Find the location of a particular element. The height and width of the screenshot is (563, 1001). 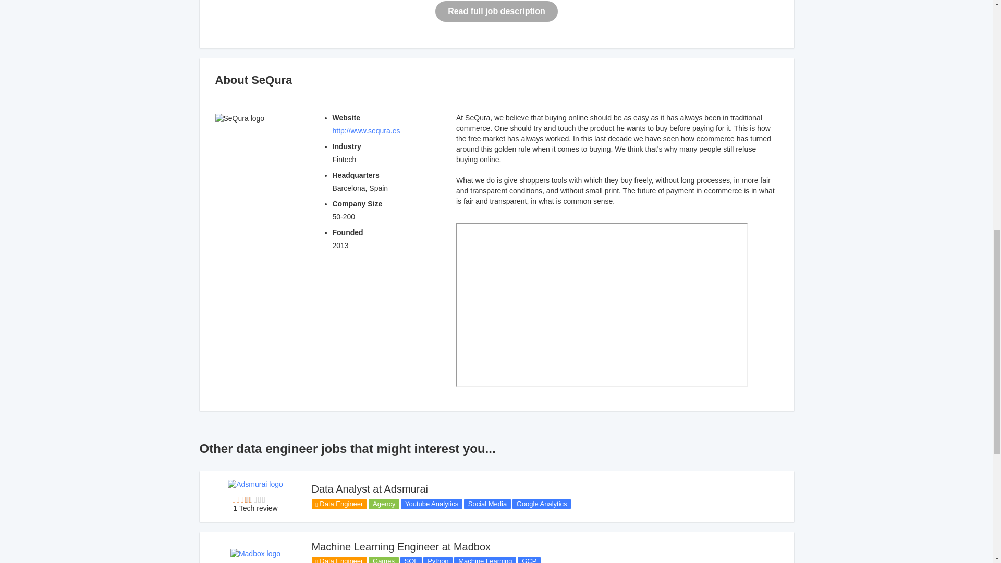

Browse Social Media is located at coordinates (487, 504).